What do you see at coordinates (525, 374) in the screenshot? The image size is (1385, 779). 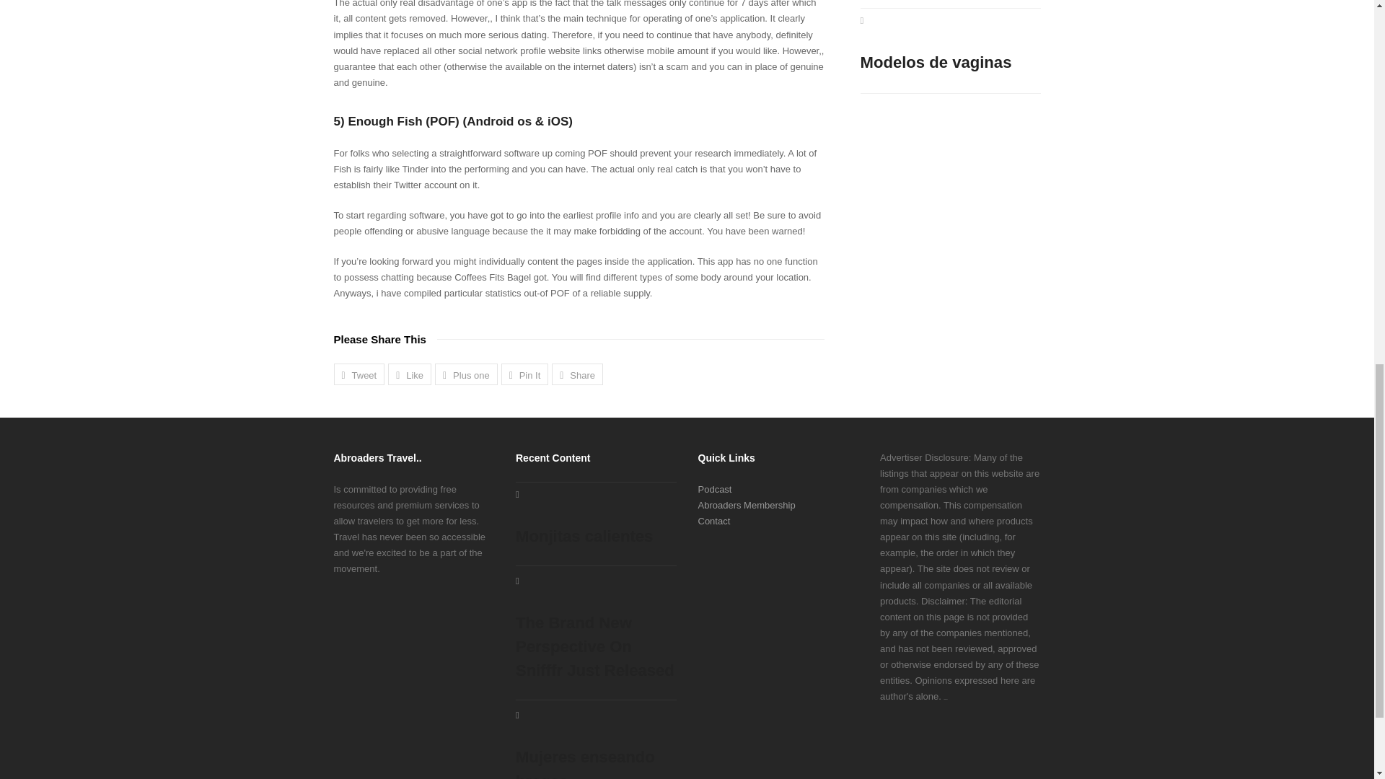 I see `Share on Pinterest` at bounding box center [525, 374].